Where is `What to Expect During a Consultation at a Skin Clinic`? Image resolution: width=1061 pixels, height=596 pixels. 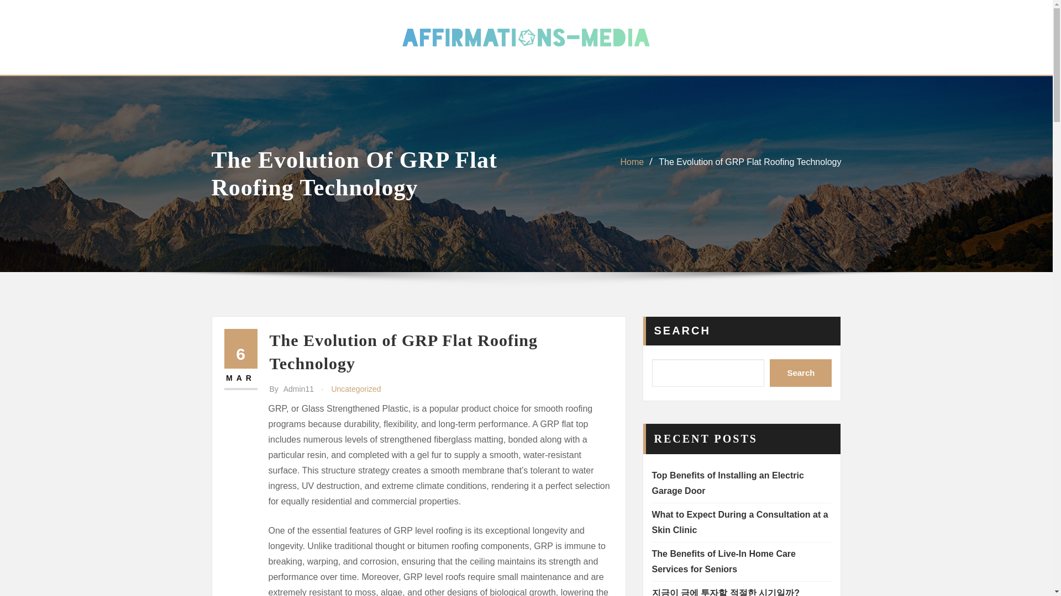
What to Expect During a Consultation at a Skin Clinic is located at coordinates (740, 522).